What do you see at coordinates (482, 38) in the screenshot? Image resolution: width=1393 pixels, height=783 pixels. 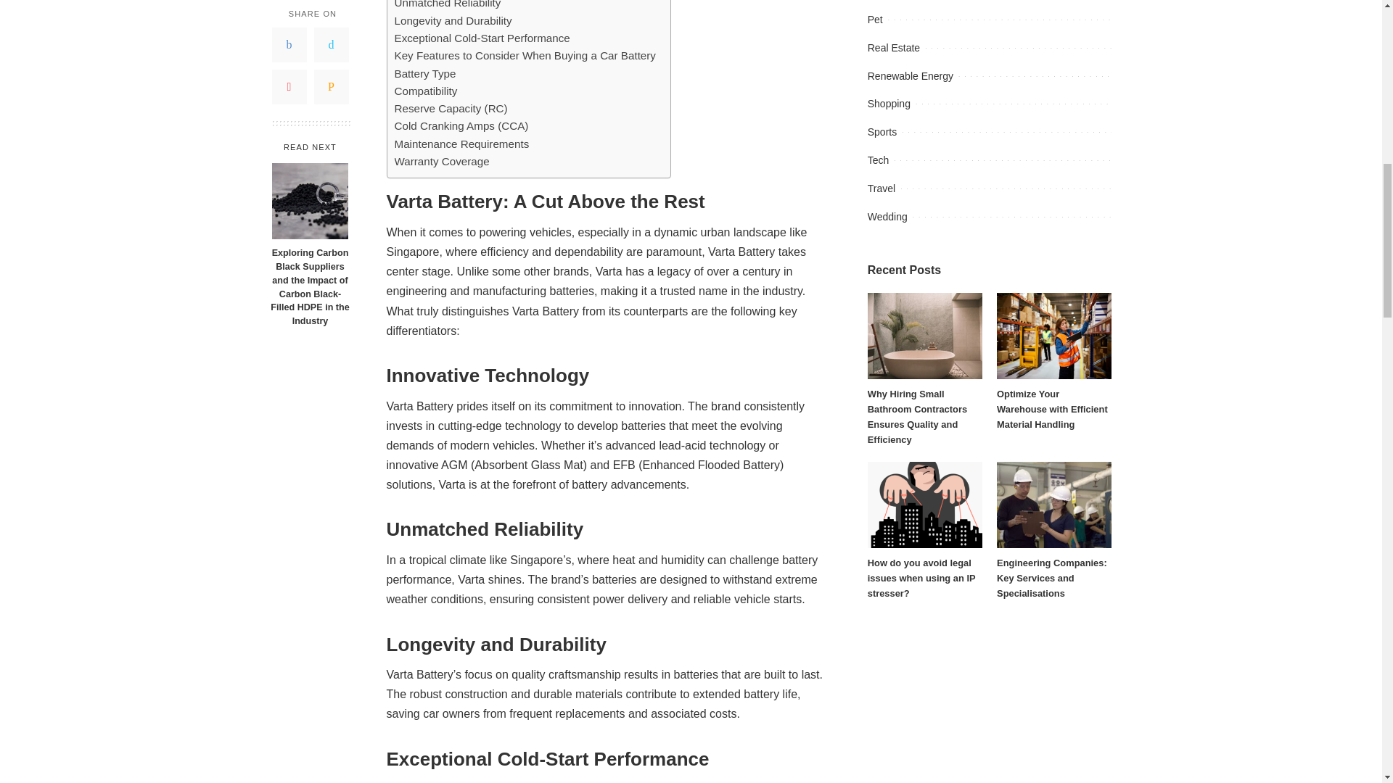 I see `Exceptional Cold-Start Performance` at bounding box center [482, 38].